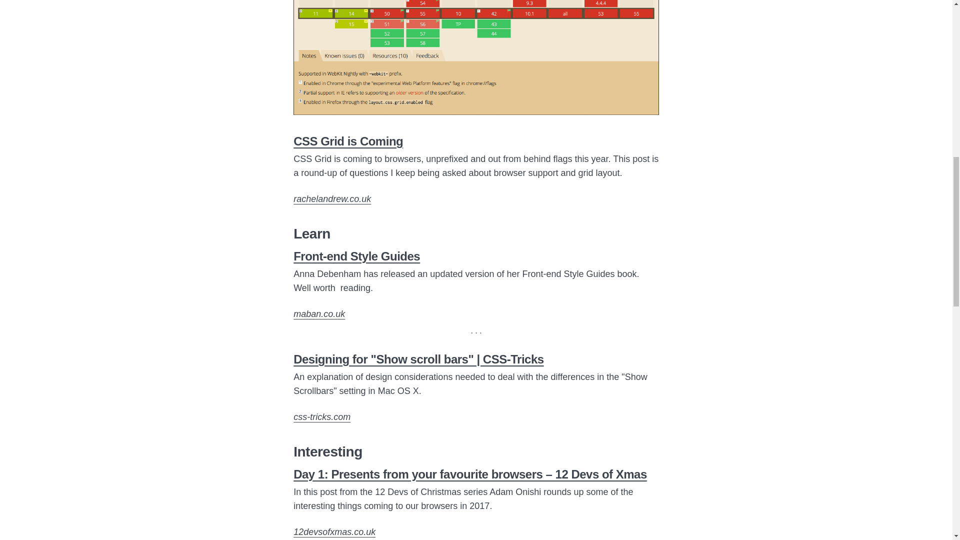 The height and width of the screenshot is (540, 960). What do you see at coordinates (319, 314) in the screenshot?
I see `maban.co.uk` at bounding box center [319, 314].